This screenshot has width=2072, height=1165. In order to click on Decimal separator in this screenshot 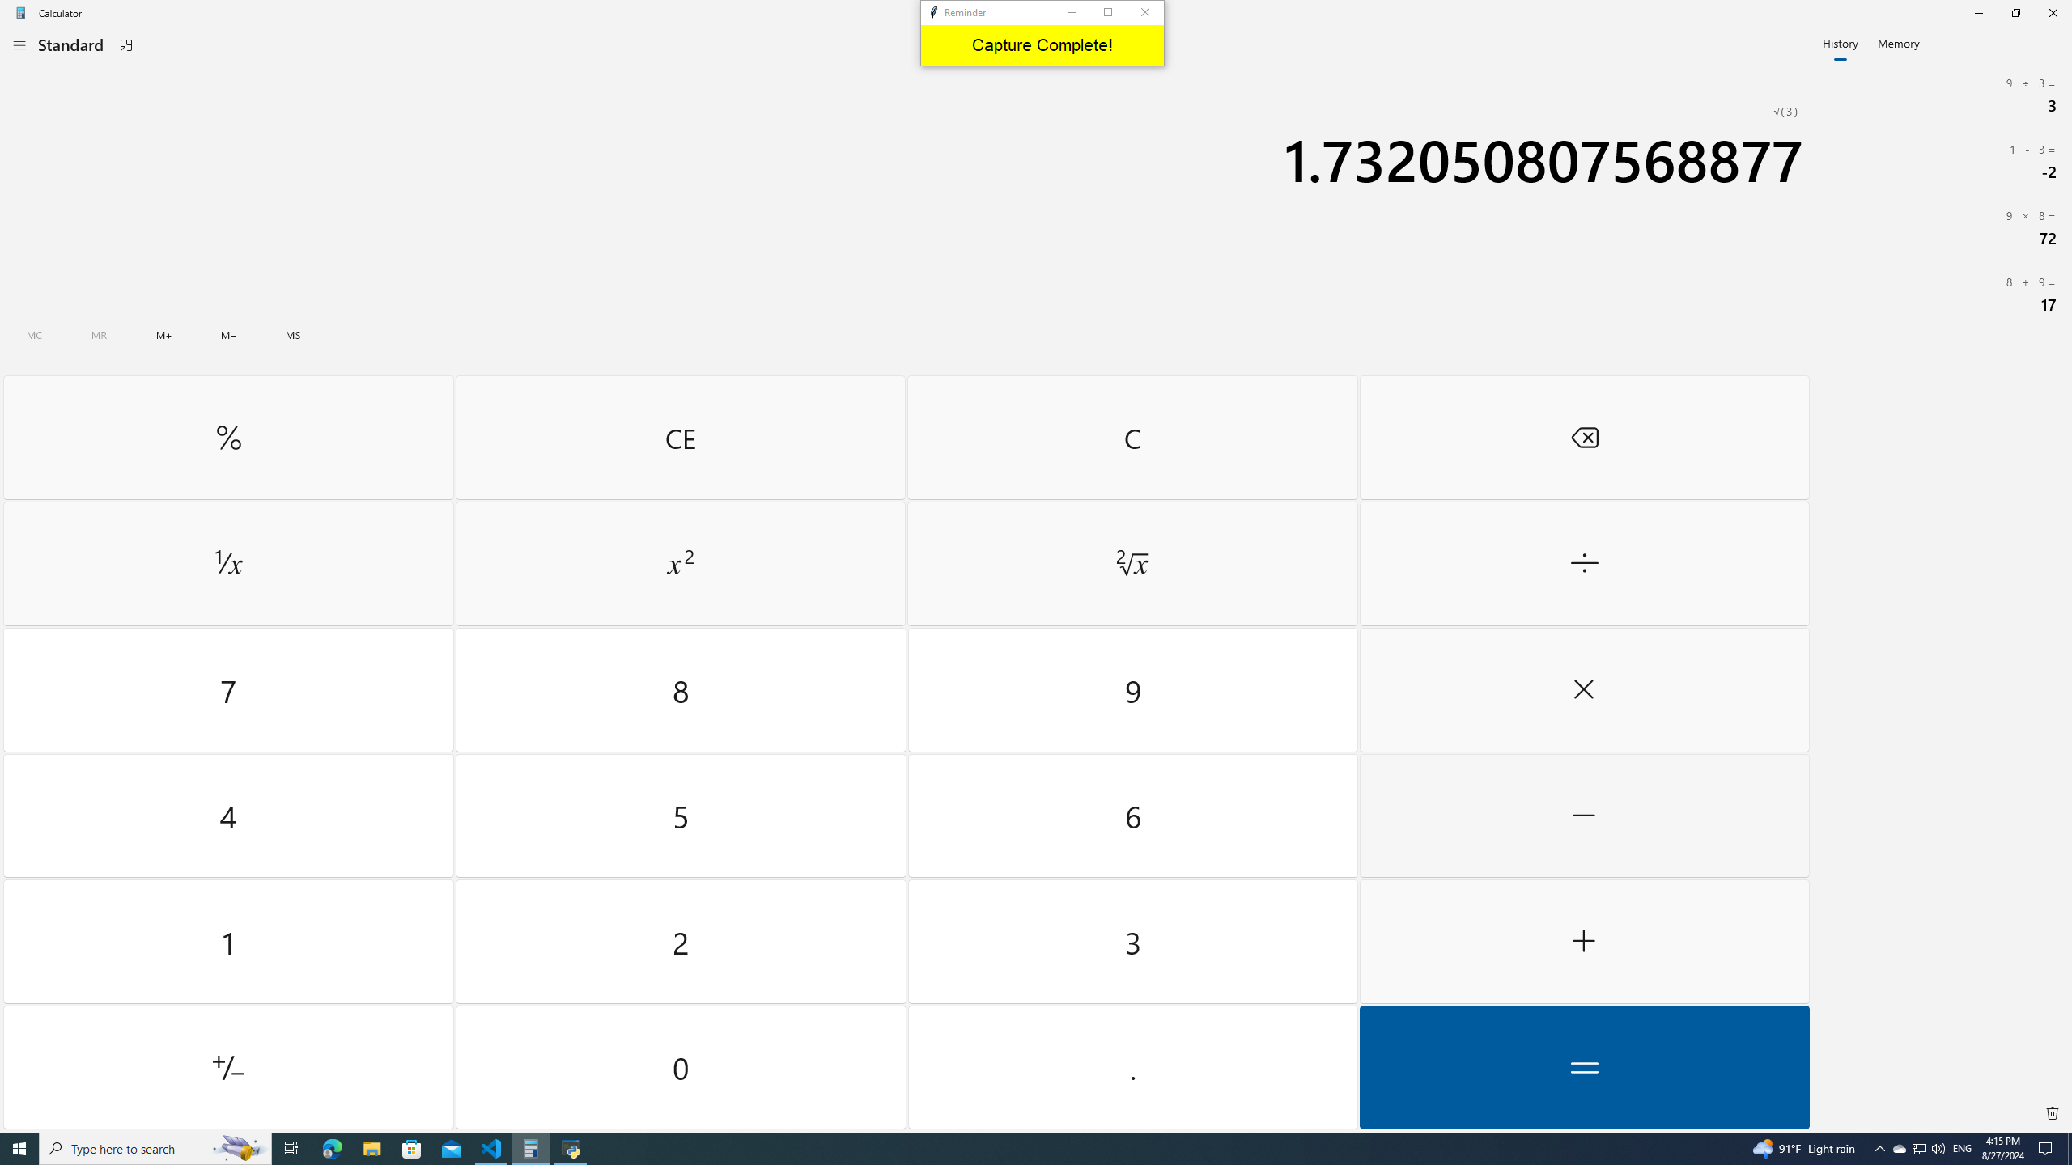, I will do `click(1132, 1066)`.